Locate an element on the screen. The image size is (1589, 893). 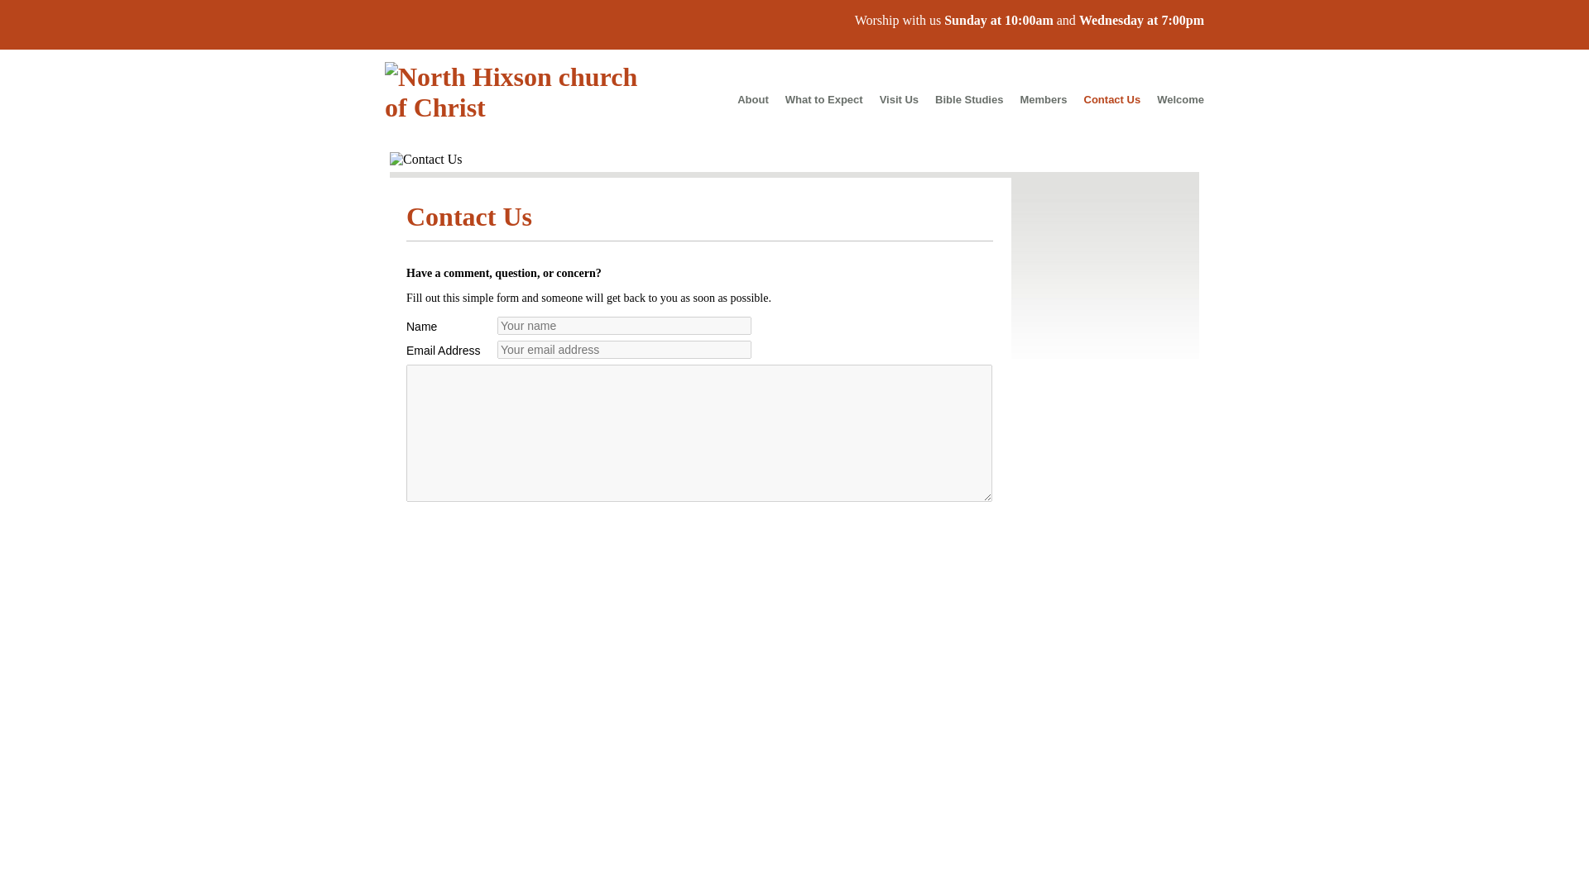
Welcome is located at coordinates (1177, 99).